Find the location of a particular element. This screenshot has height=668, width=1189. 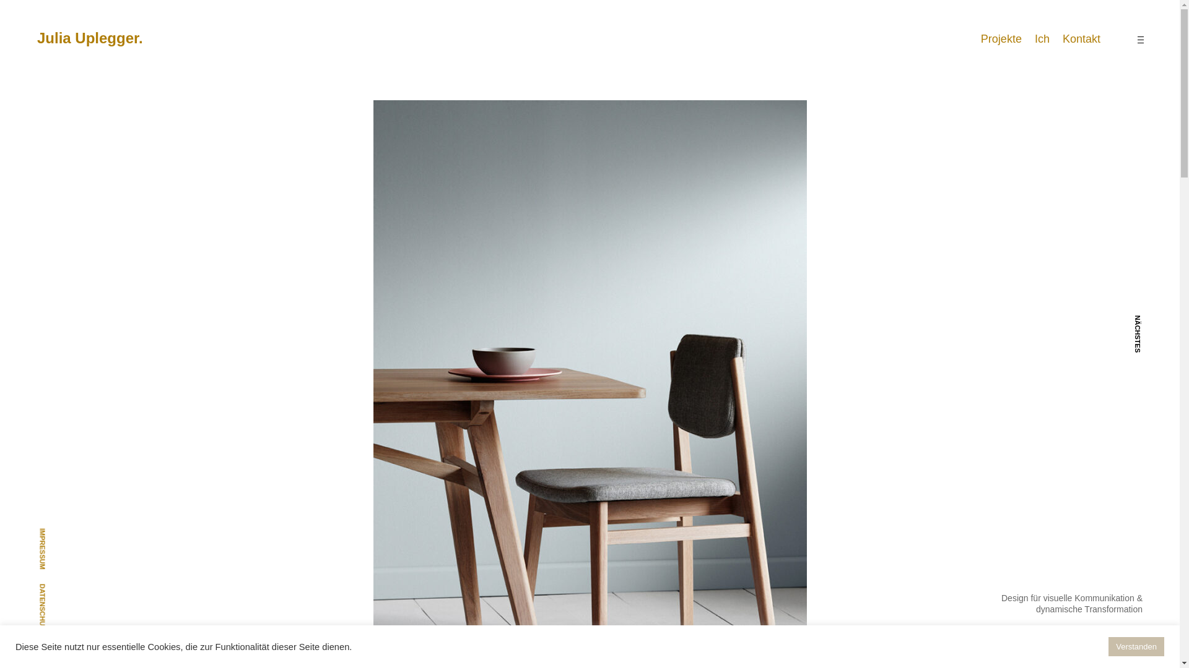

Projekte is located at coordinates (1001, 38).